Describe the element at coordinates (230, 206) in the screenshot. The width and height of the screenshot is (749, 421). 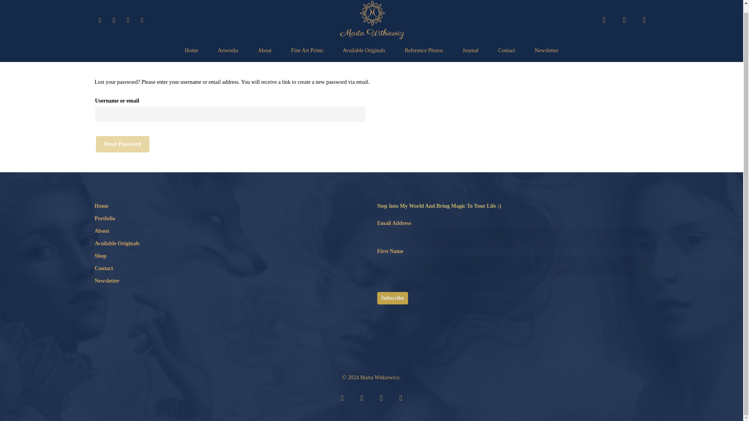
I see `Home` at that location.